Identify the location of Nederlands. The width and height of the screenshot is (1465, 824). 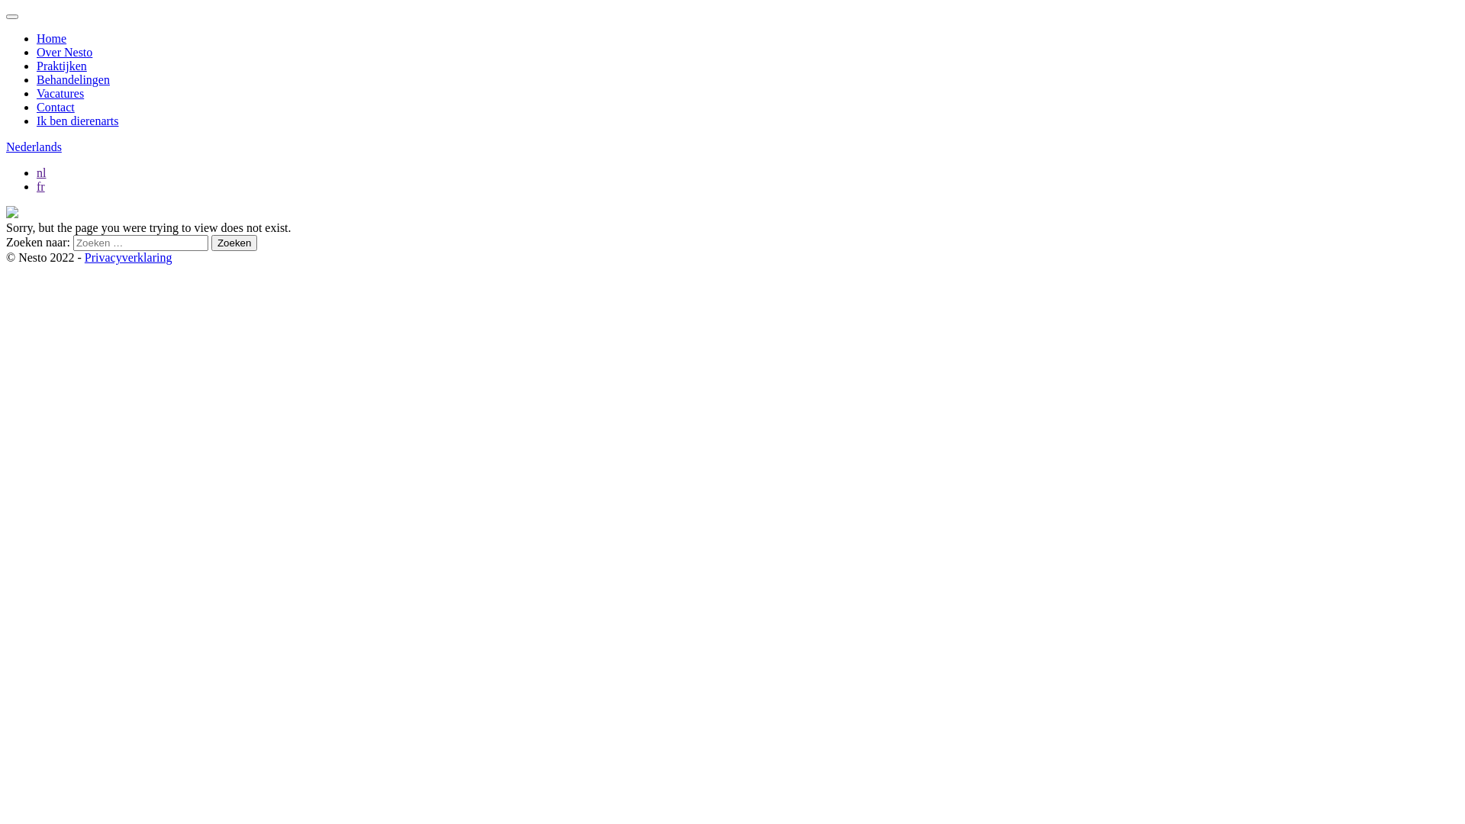
(34, 146).